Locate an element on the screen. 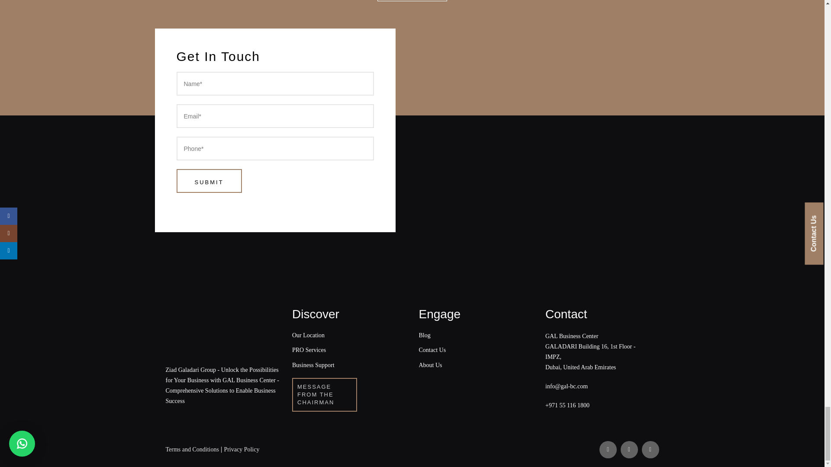 This screenshot has width=831, height=467. Blog is located at coordinates (424, 335).